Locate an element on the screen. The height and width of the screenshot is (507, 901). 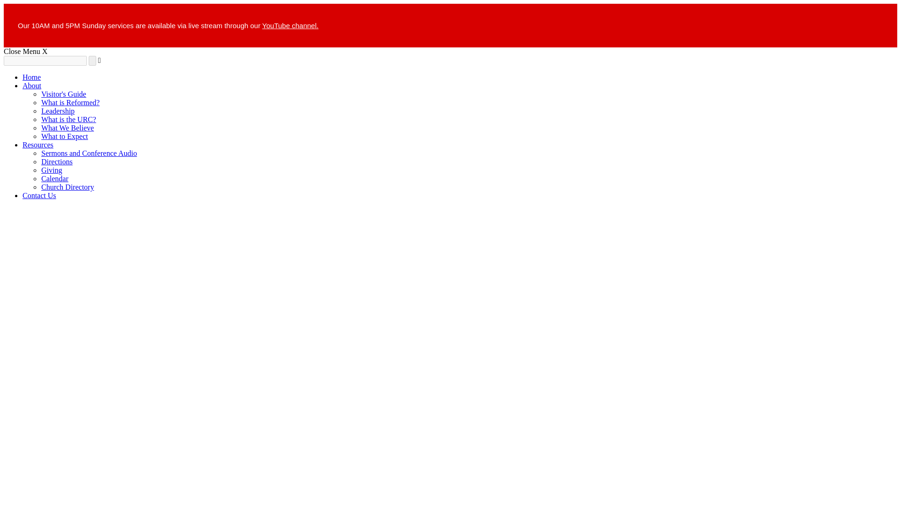
Visitor's Guide is located at coordinates (64, 94).